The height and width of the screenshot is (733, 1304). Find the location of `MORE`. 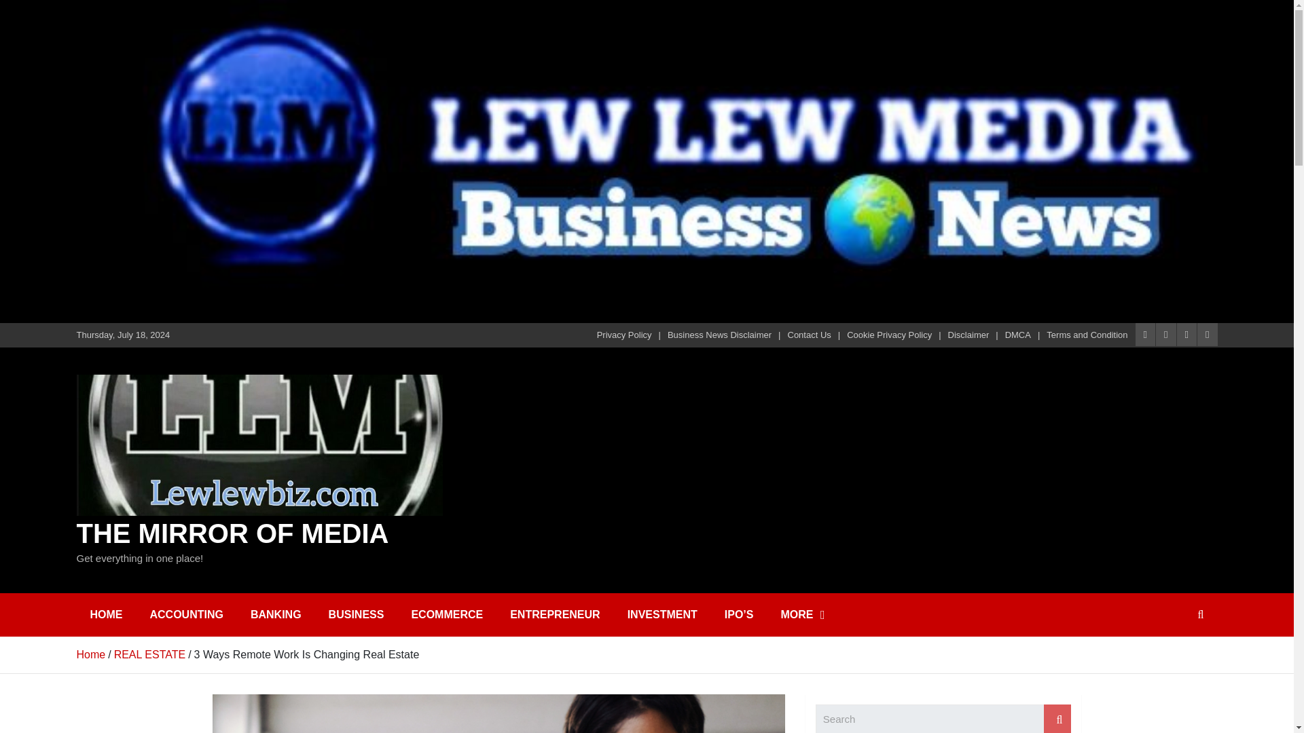

MORE is located at coordinates (802, 615).